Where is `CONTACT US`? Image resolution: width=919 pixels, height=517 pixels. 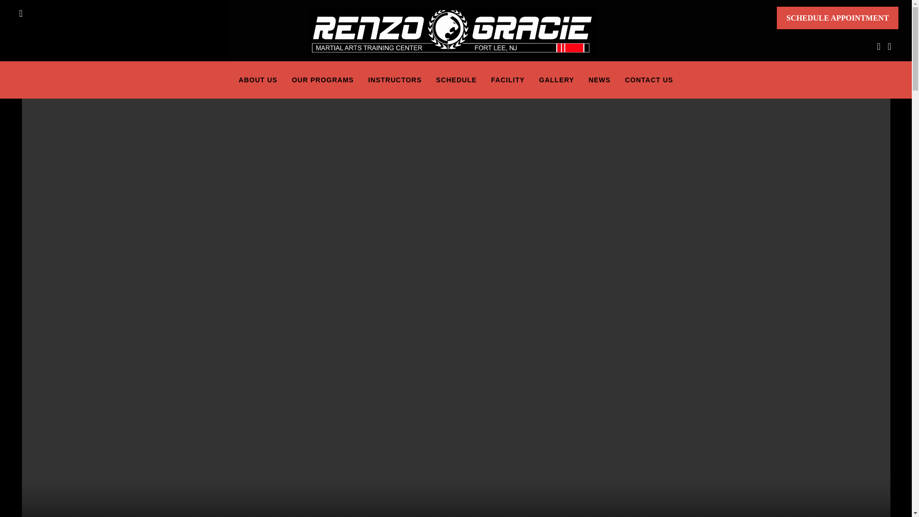
CONTACT US is located at coordinates (649, 80).